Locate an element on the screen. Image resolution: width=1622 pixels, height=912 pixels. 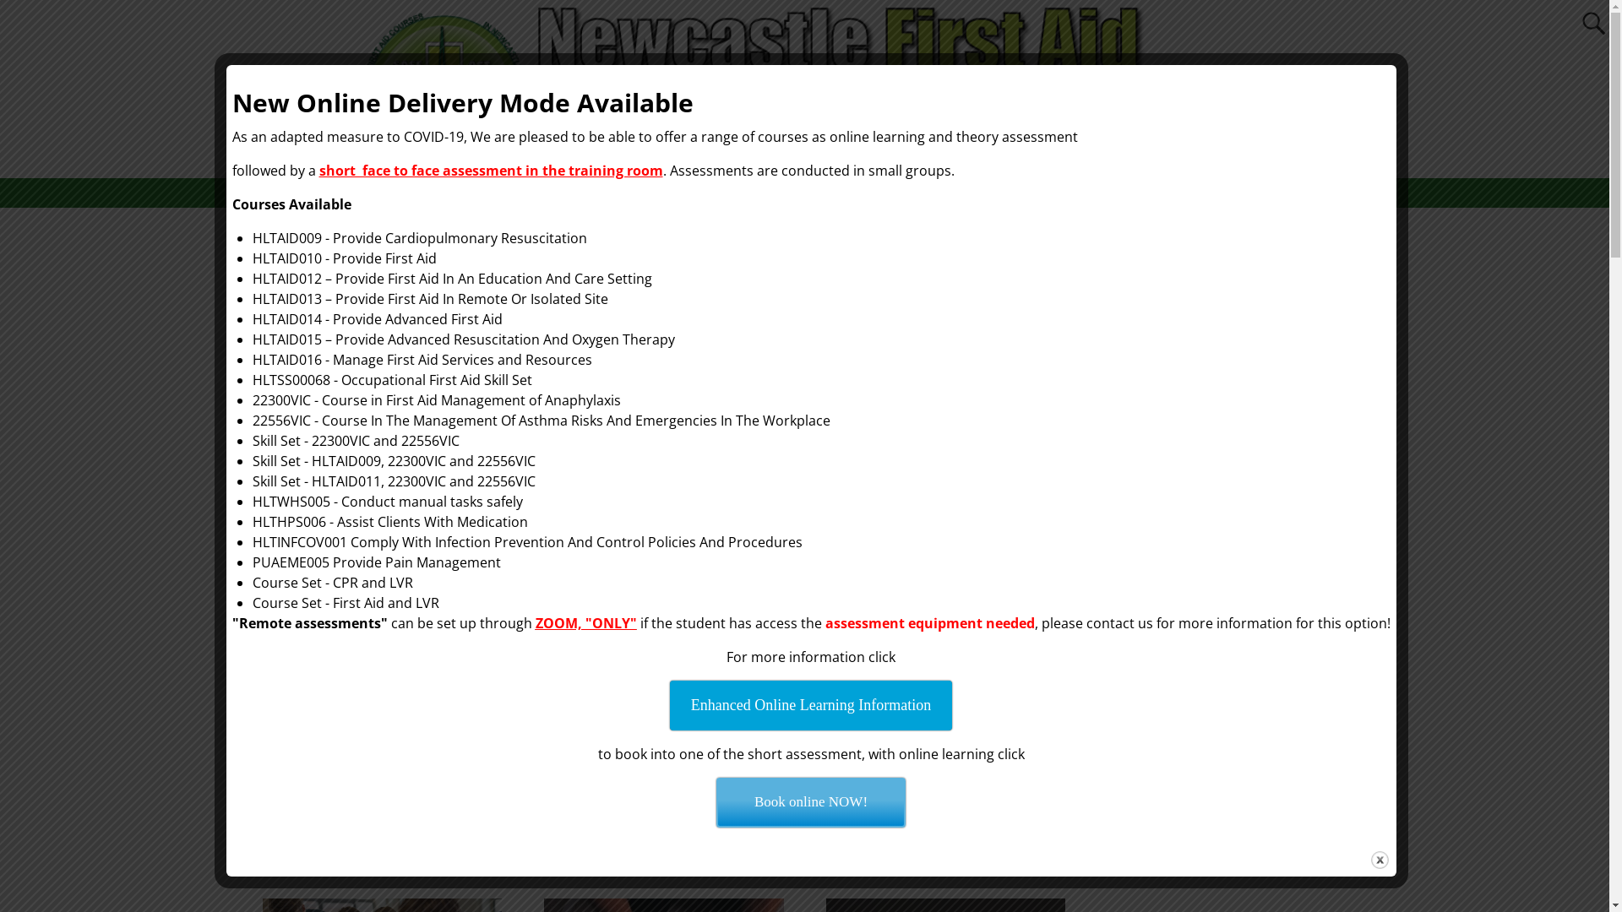
Online-Portal is located at coordinates (967, 193).